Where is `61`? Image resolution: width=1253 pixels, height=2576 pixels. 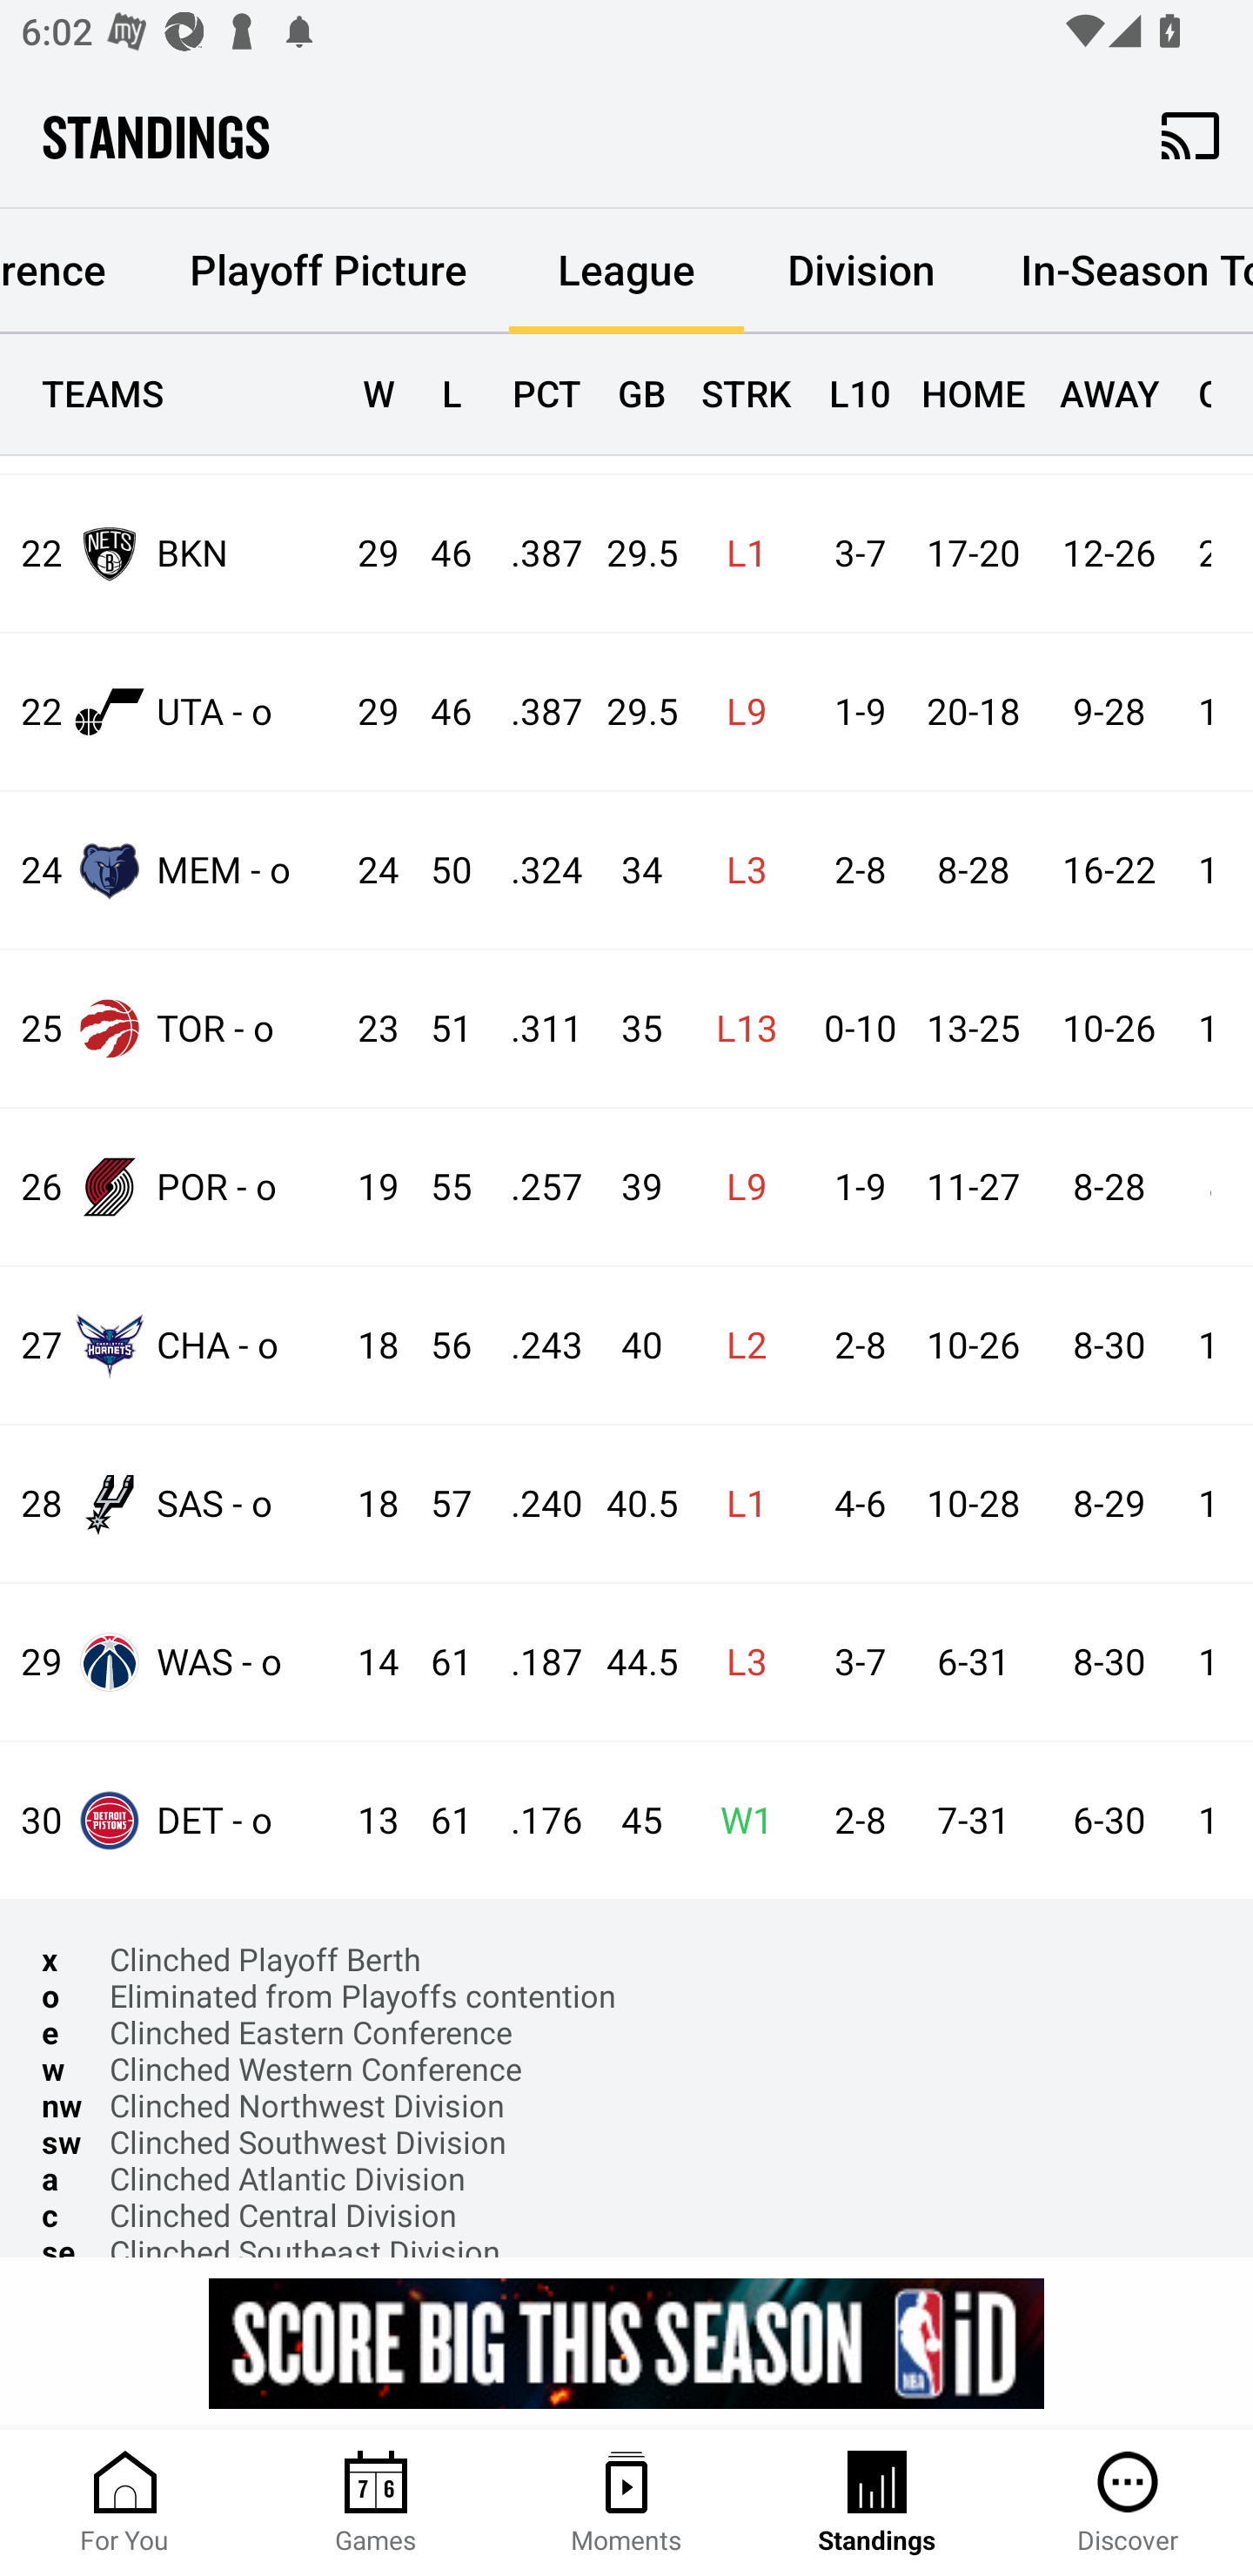 61 is located at coordinates (437, 1821).